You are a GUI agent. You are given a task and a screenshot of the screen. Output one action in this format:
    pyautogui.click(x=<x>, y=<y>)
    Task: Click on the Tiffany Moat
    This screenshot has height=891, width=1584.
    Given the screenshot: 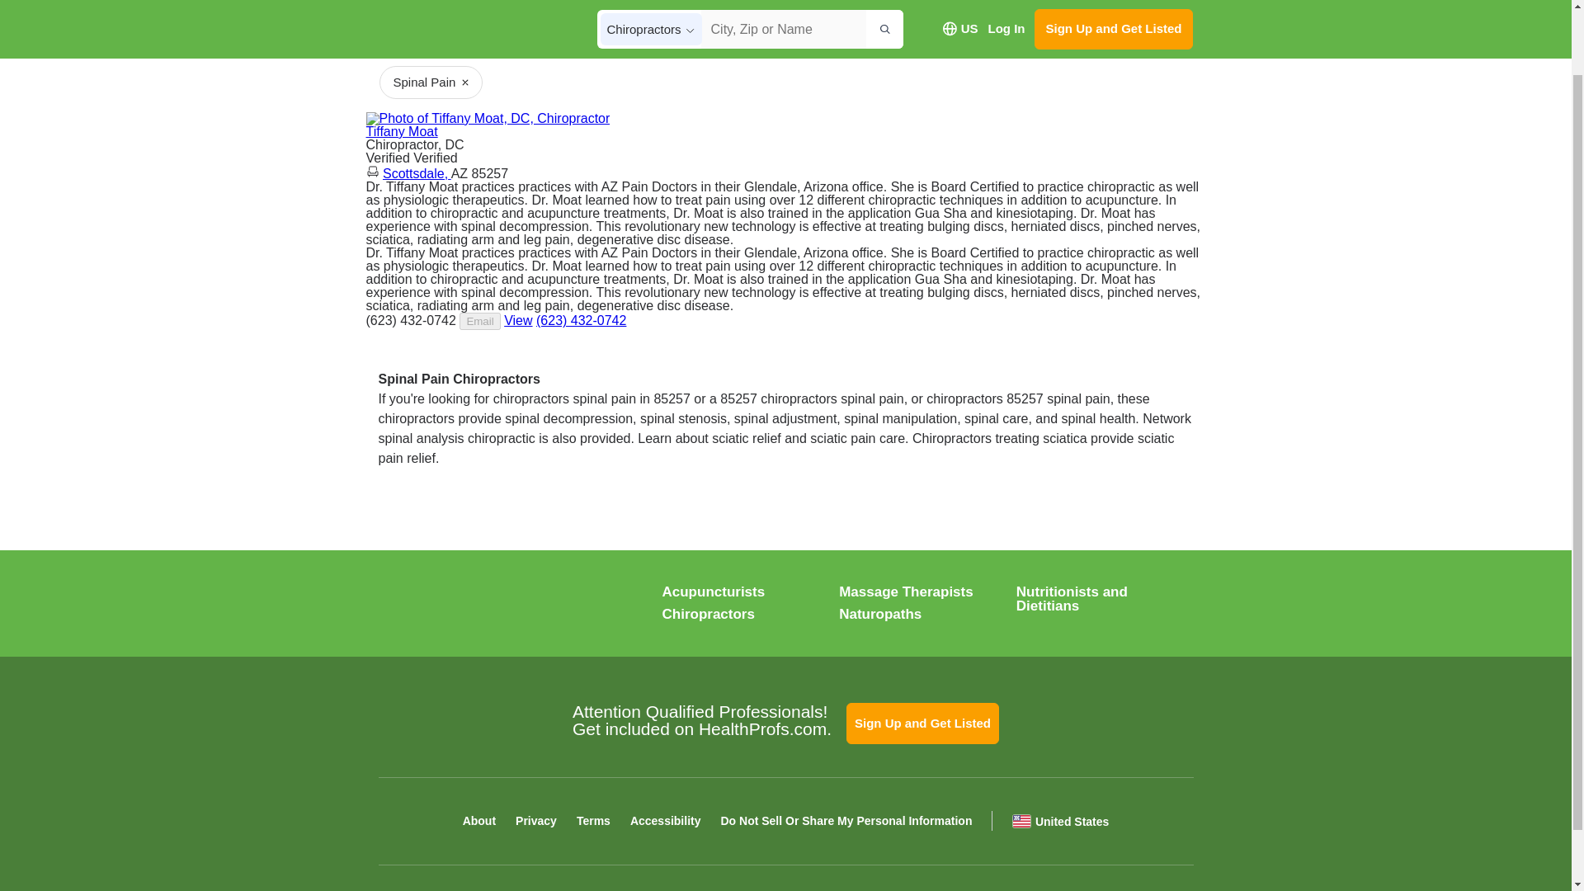 What is the action you would take?
    pyautogui.click(x=402, y=132)
    